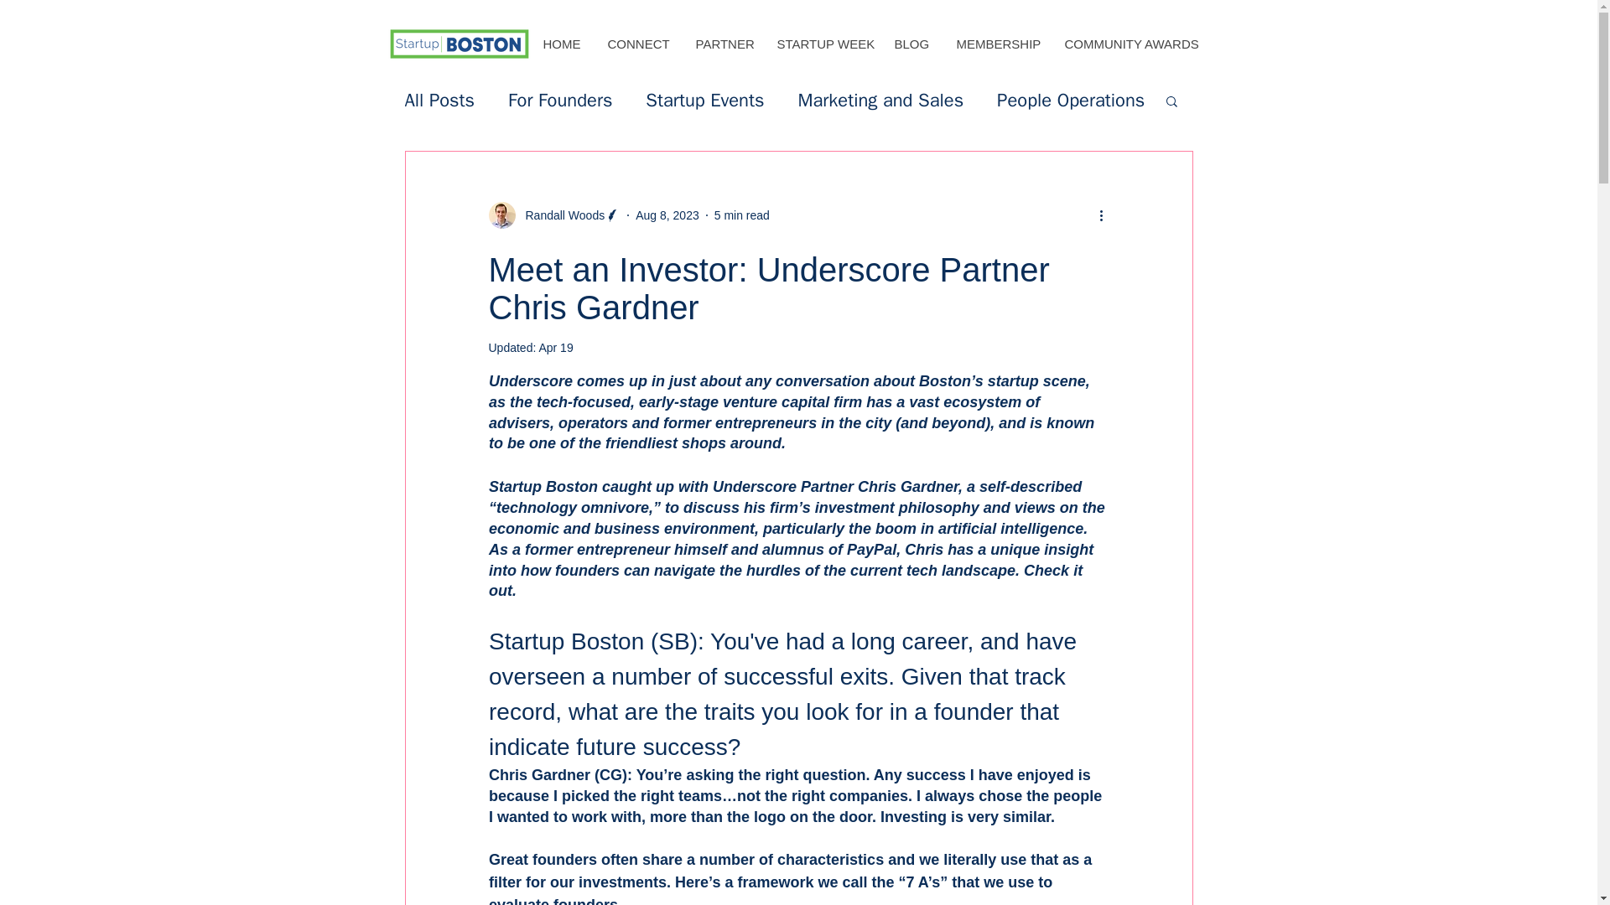 This screenshot has height=905, width=1610. What do you see at coordinates (1070, 101) in the screenshot?
I see `People Operations` at bounding box center [1070, 101].